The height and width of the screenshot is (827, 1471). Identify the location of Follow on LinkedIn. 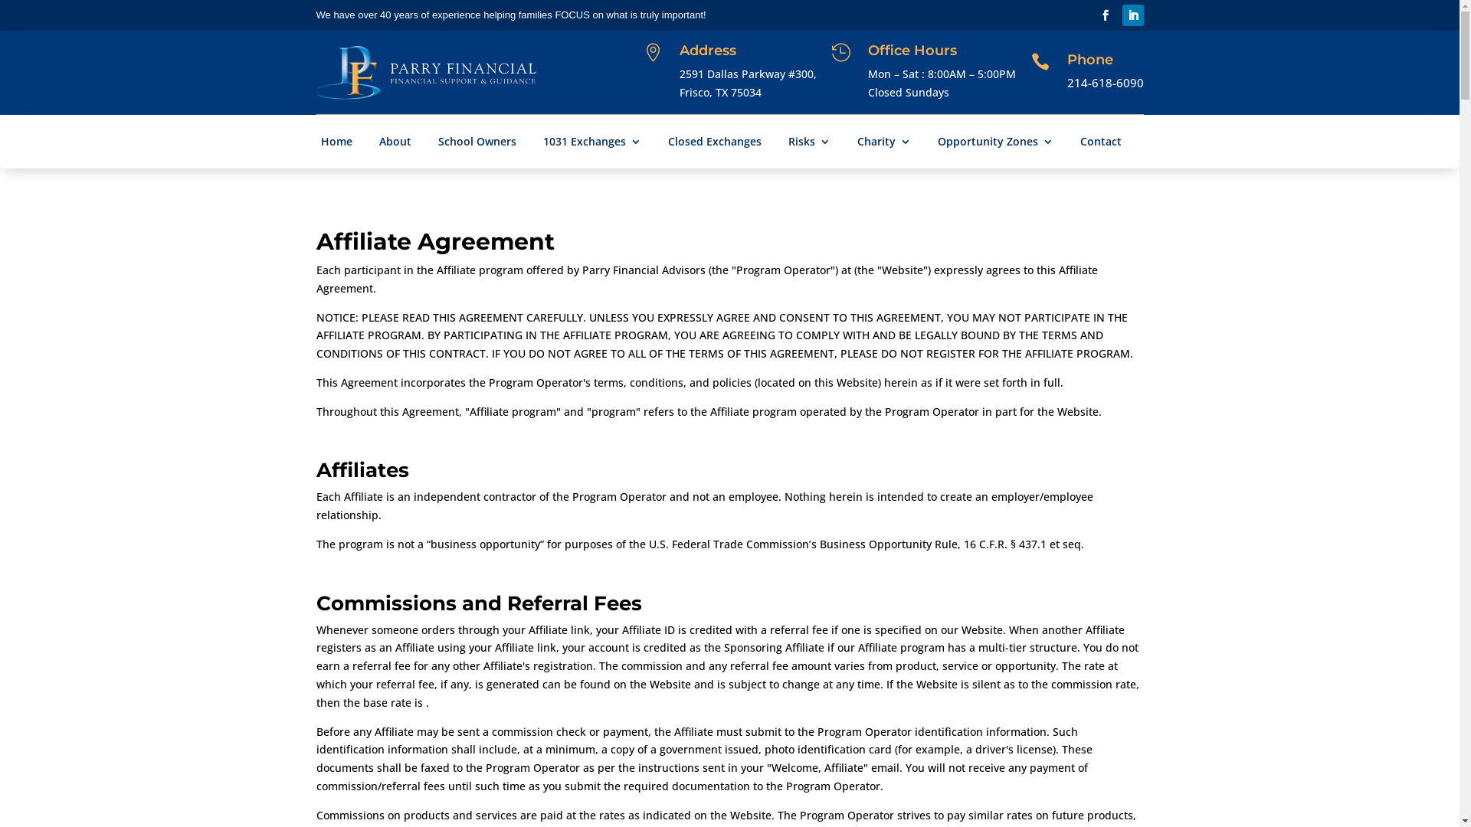
(1132, 15).